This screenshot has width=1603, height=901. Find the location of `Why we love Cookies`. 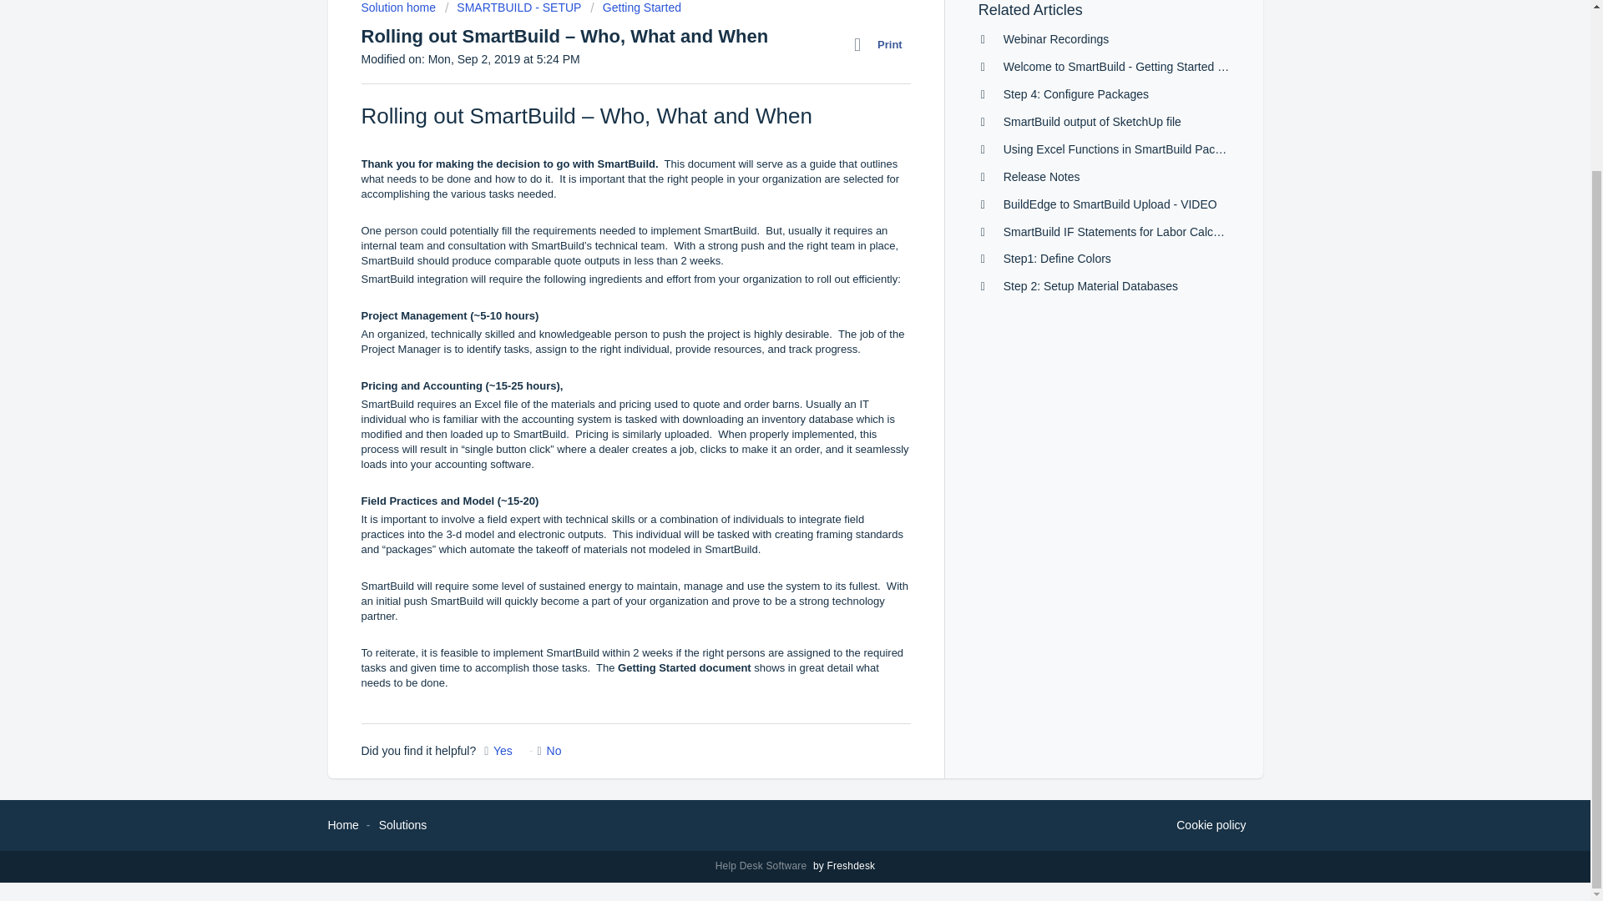

Why we love Cookies is located at coordinates (1211, 826).